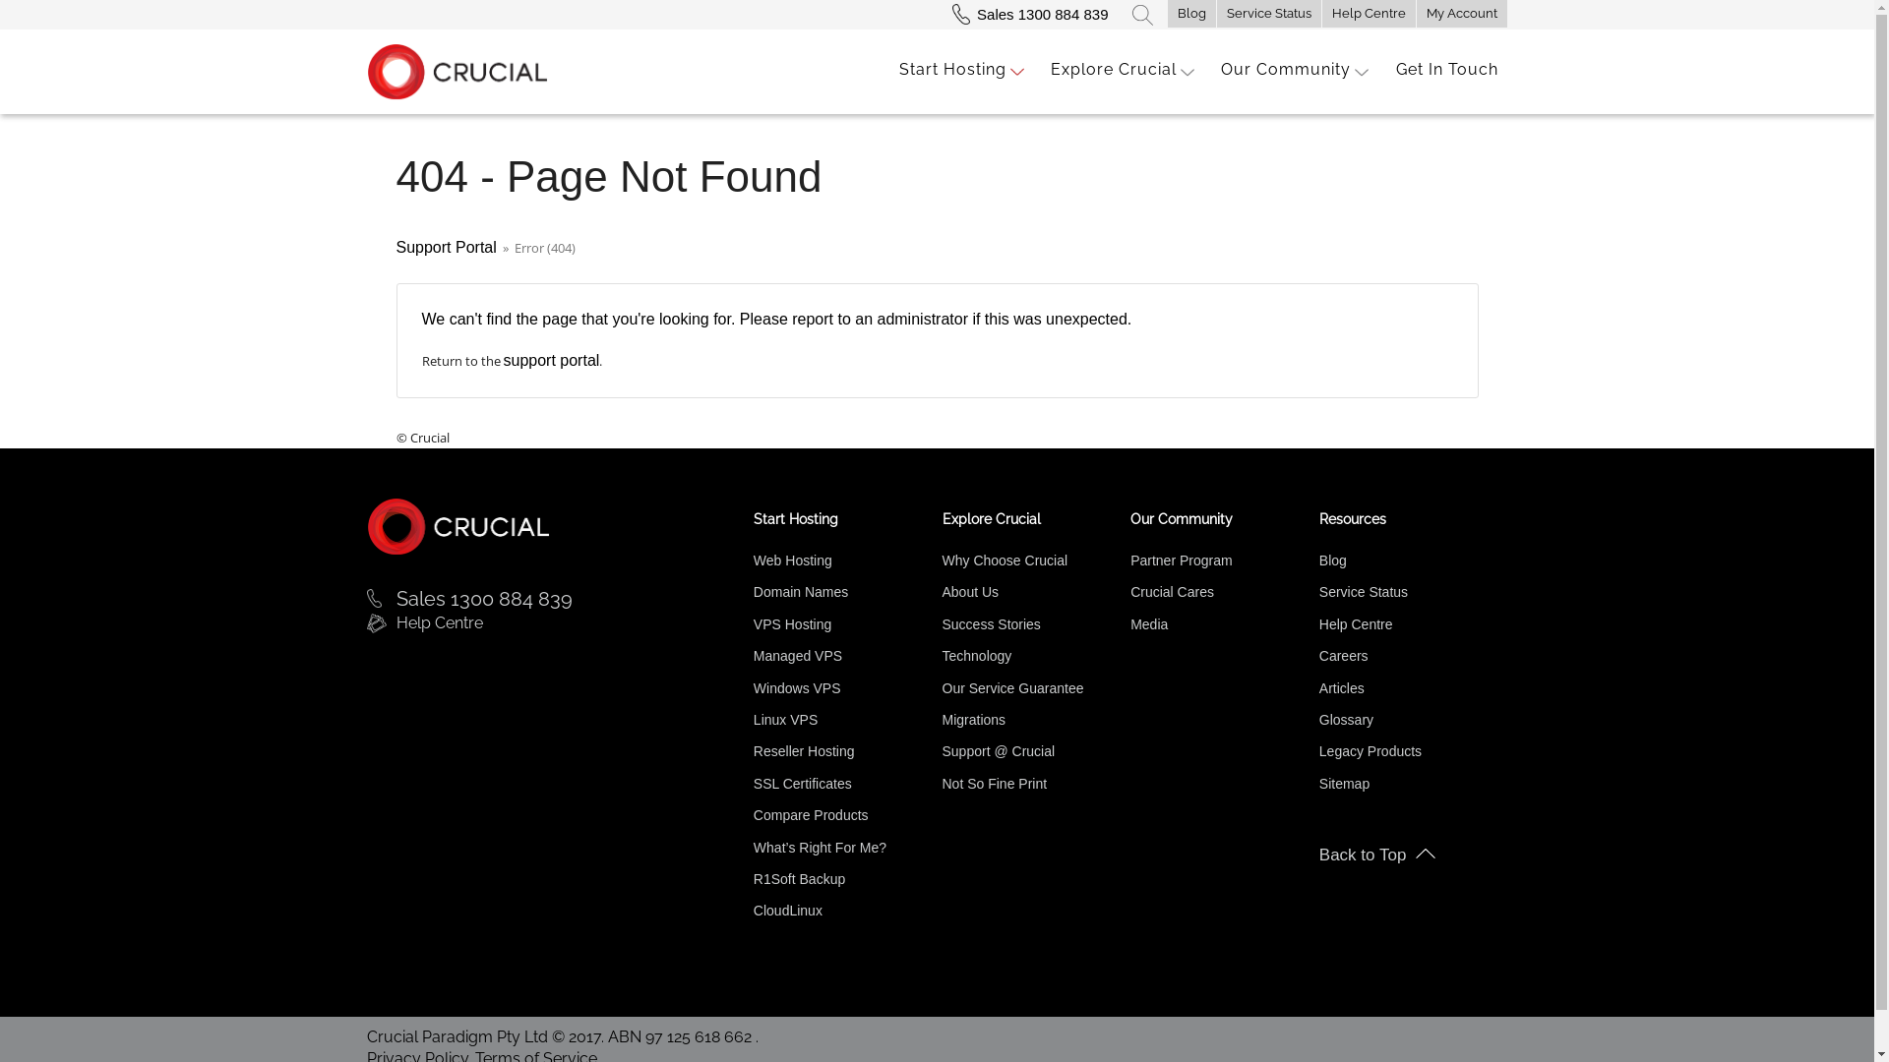 The height and width of the screenshot is (1062, 1889). Describe the element at coordinates (1446, 70) in the screenshot. I see `Get In Touch` at that location.